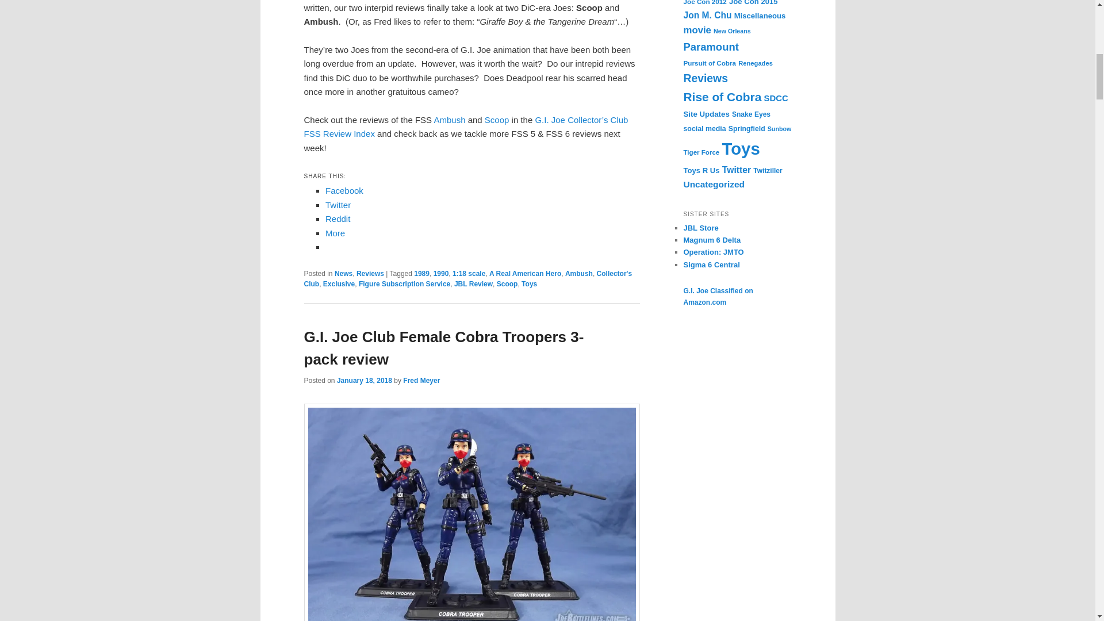  I want to click on Click to share on Twitter, so click(338, 205).